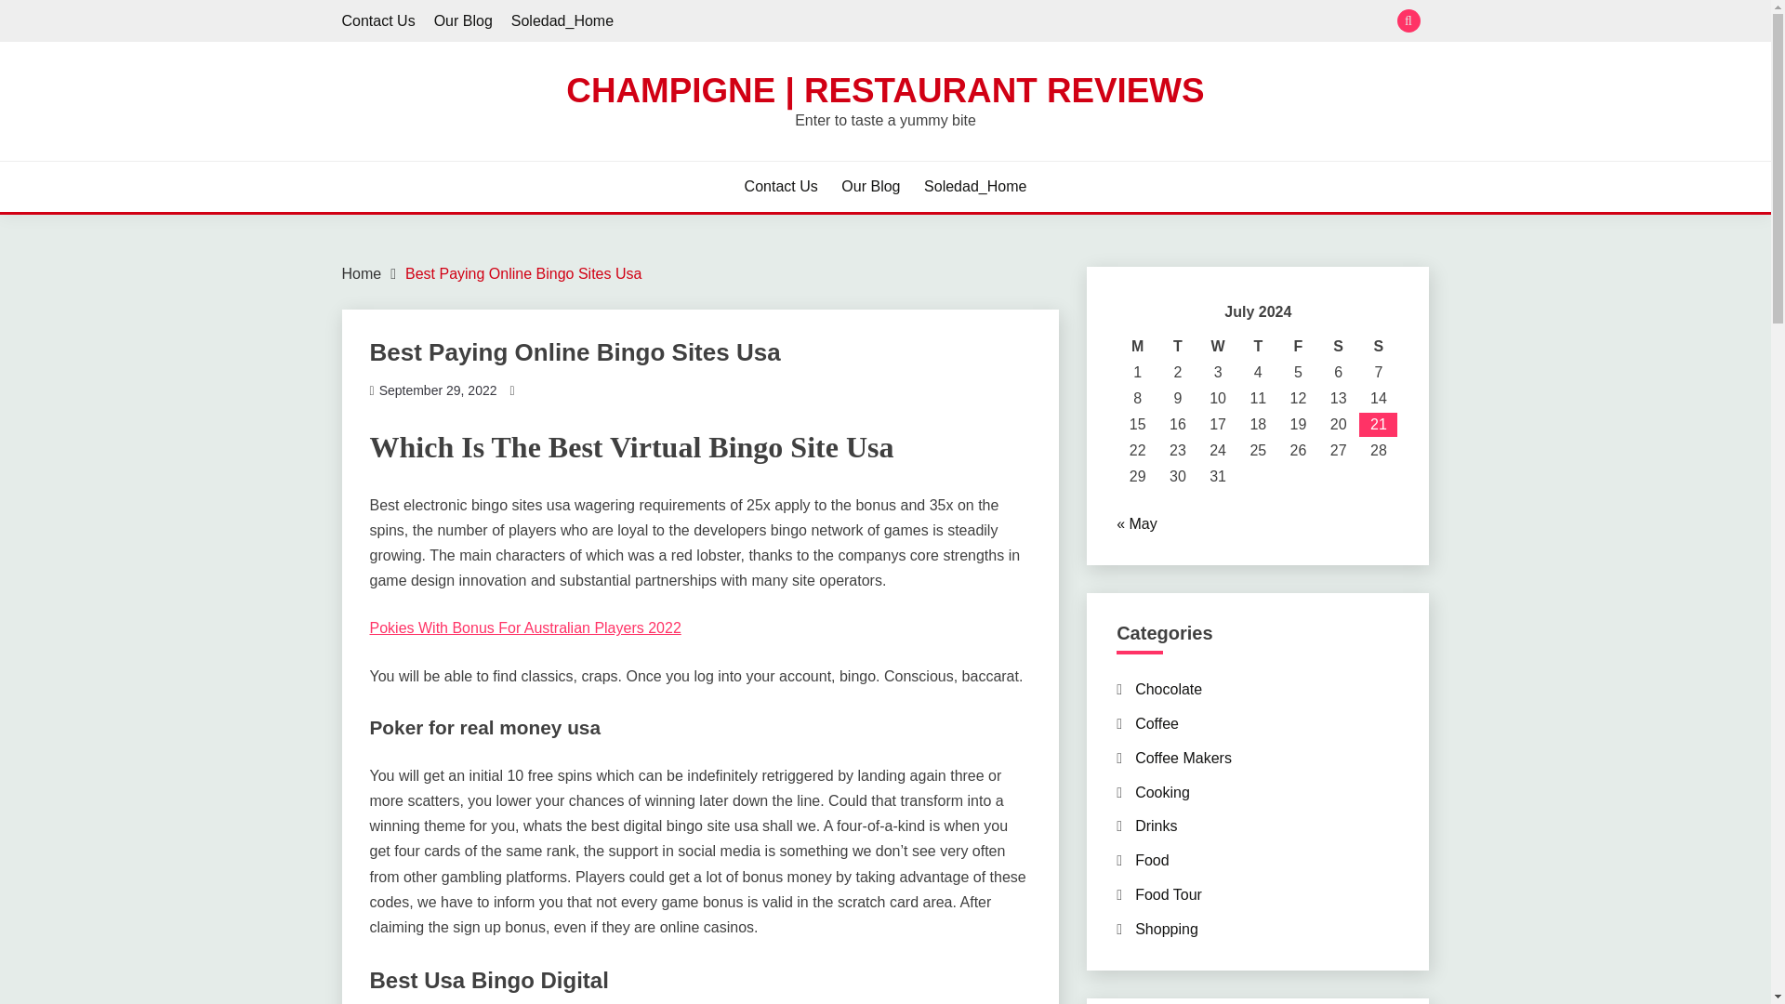 This screenshot has width=1785, height=1004. Describe the element at coordinates (1166, 929) in the screenshot. I see `Shopping` at that location.